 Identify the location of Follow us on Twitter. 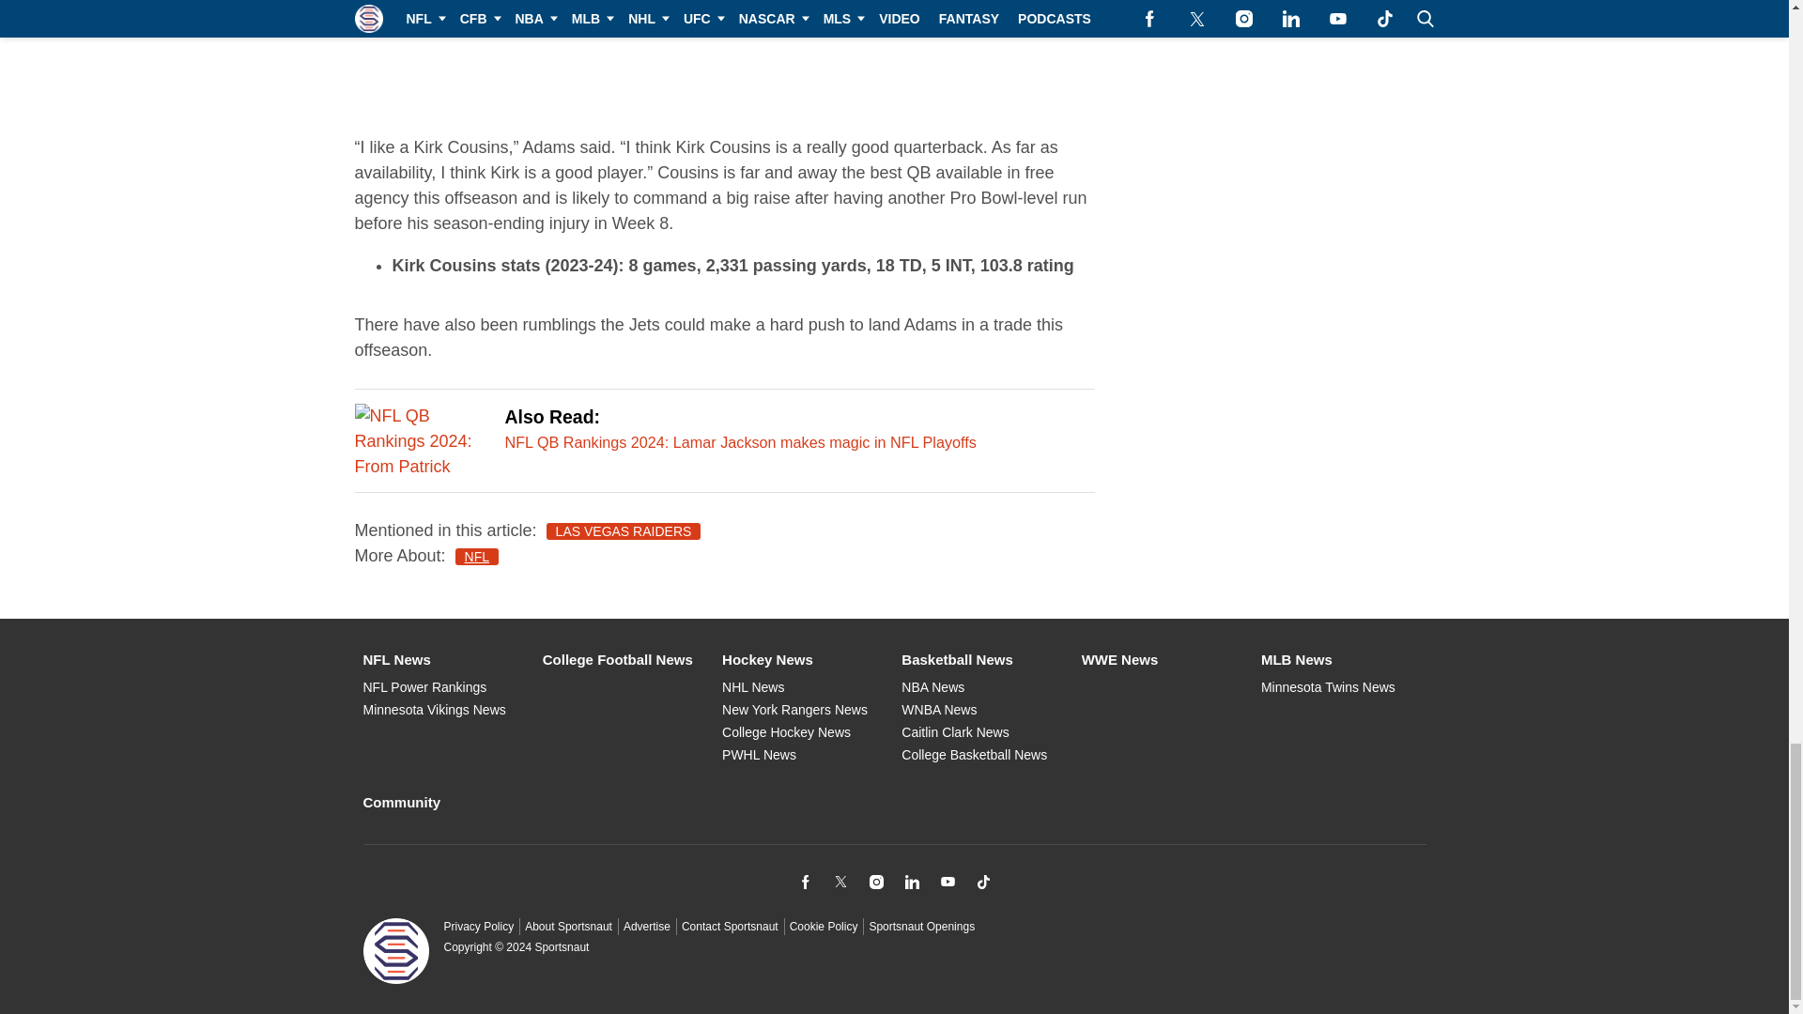
(840, 881).